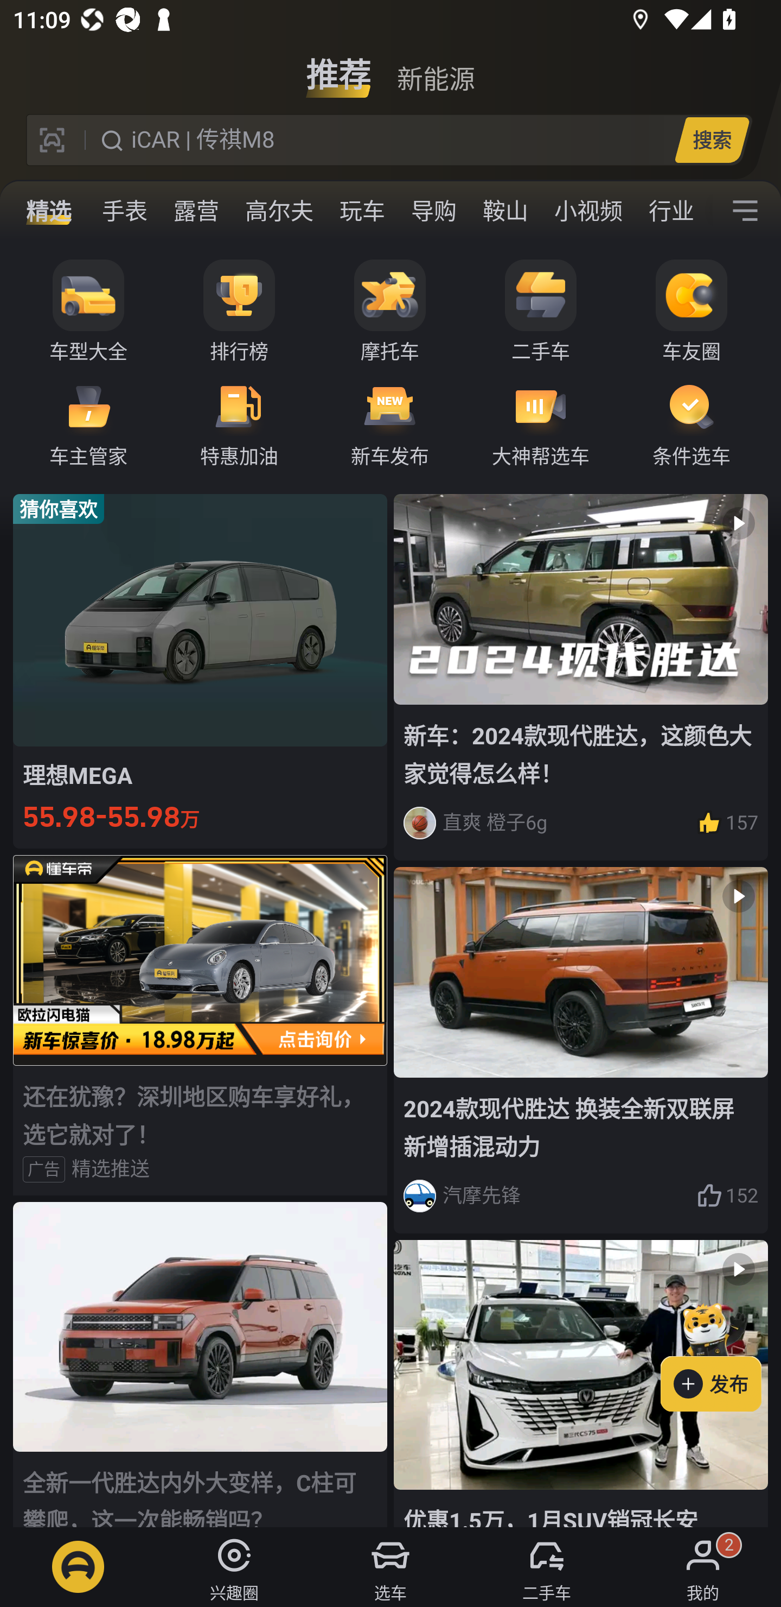 This screenshot has width=781, height=1607. What do you see at coordinates (362, 211) in the screenshot?
I see `玩车` at bounding box center [362, 211].